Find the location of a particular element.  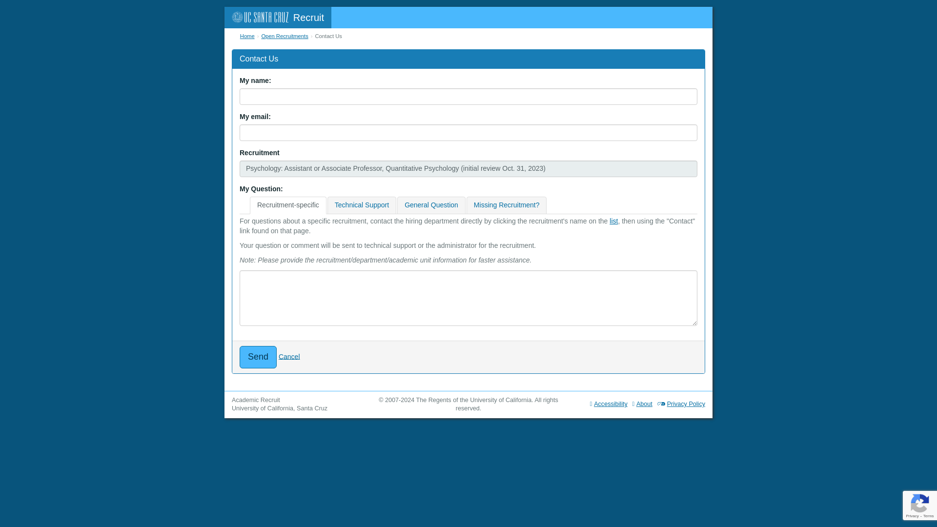

Recruit is located at coordinates (278, 18).